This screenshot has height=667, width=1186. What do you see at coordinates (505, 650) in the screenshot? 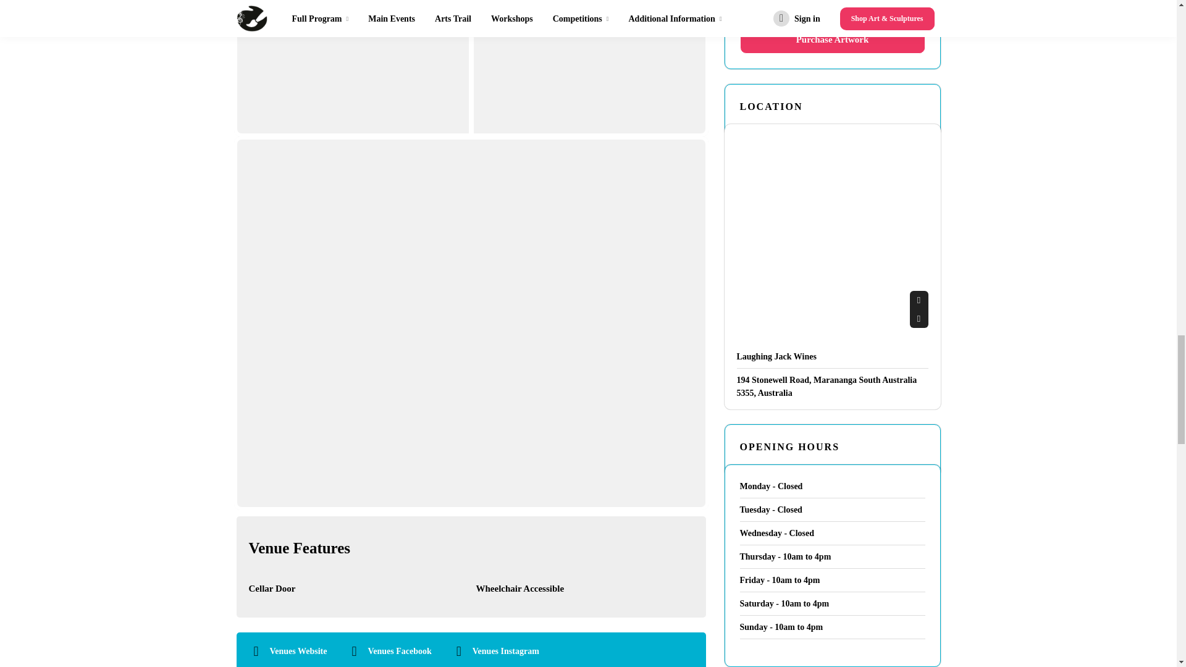
I see `Venues Instagram` at bounding box center [505, 650].